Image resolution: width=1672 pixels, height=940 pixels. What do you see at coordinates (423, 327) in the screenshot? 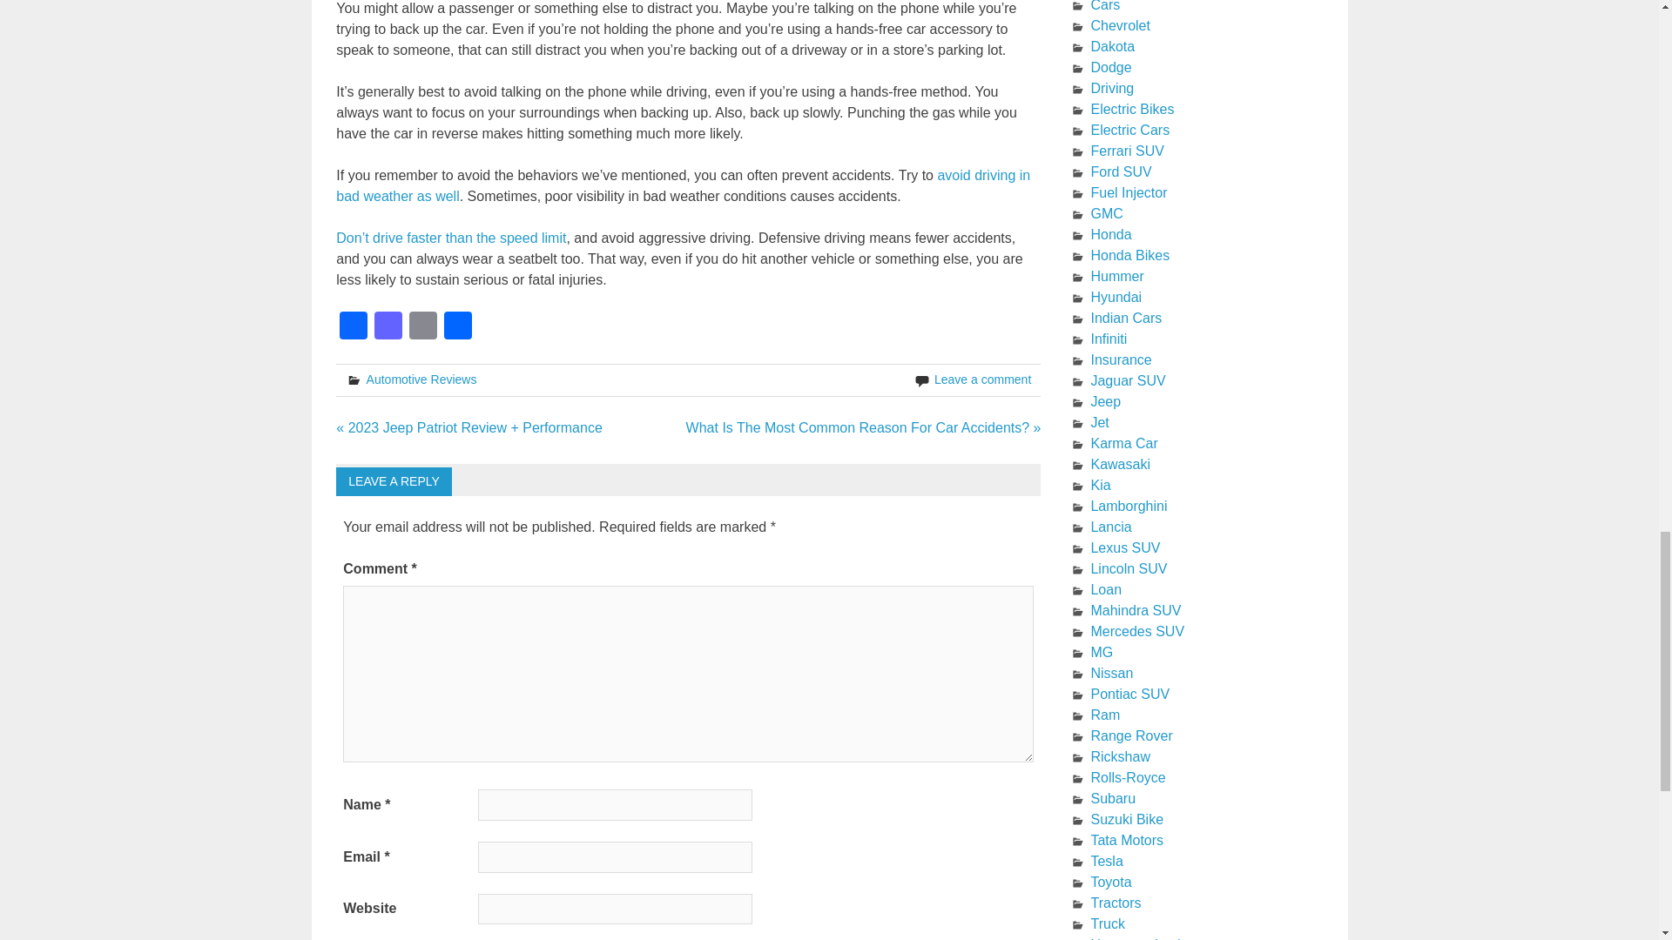
I see `Email` at bounding box center [423, 327].